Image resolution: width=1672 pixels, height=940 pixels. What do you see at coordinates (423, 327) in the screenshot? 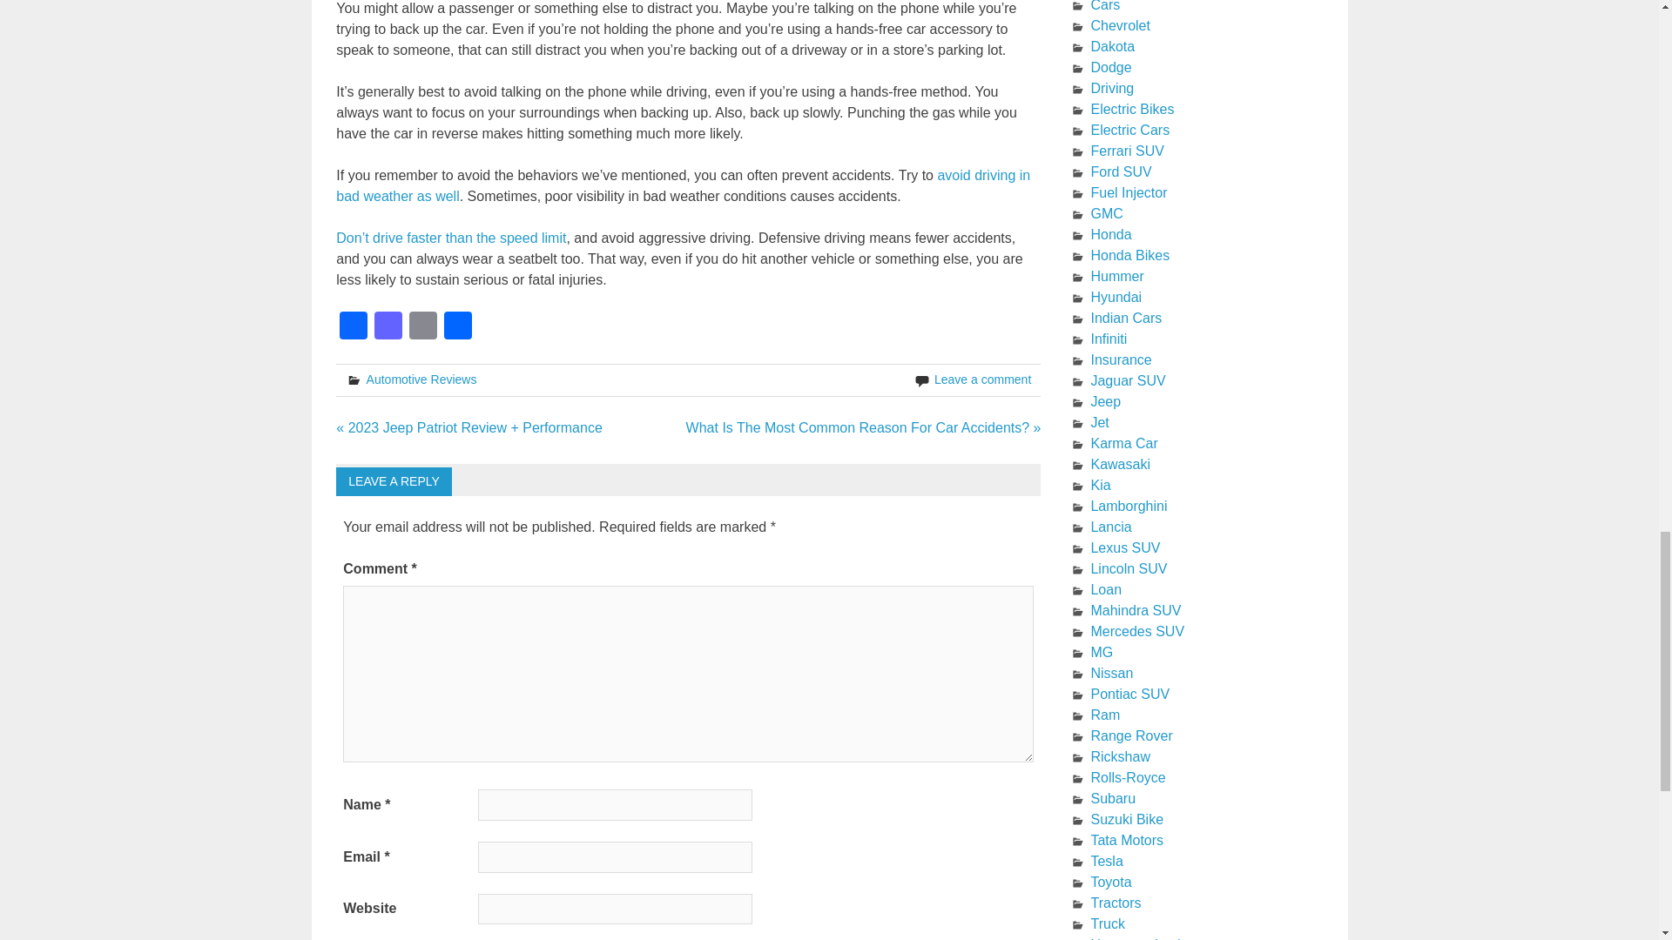
I see `Email` at bounding box center [423, 327].